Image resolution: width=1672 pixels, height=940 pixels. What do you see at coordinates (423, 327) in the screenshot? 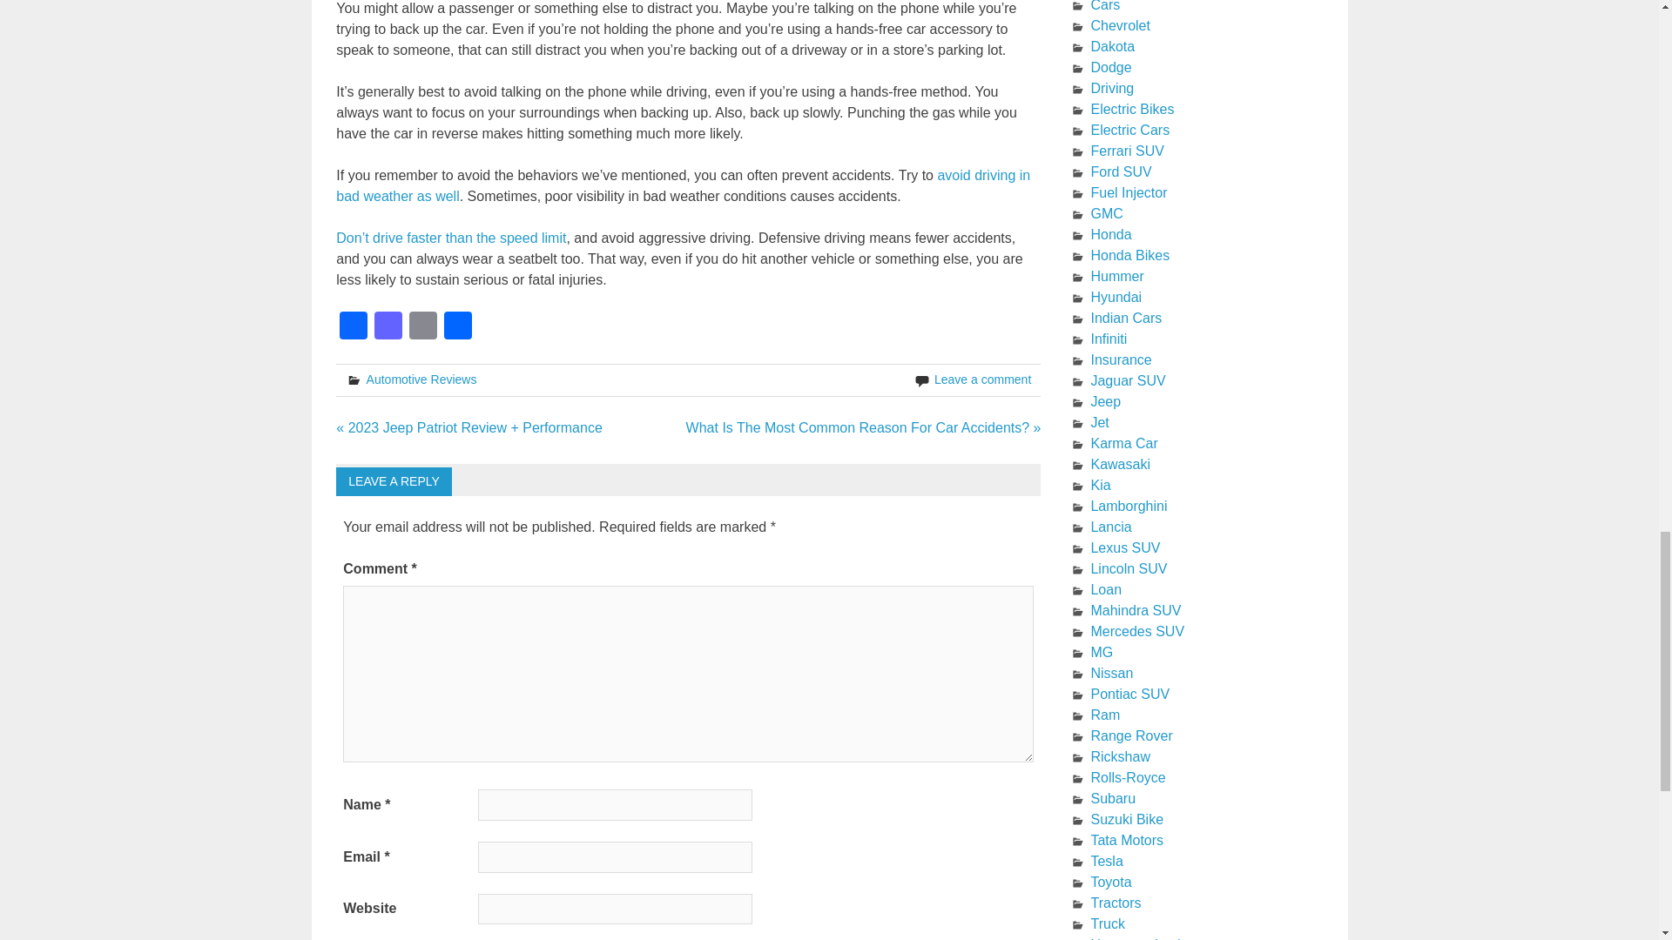
I see `Email` at bounding box center [423, 327].